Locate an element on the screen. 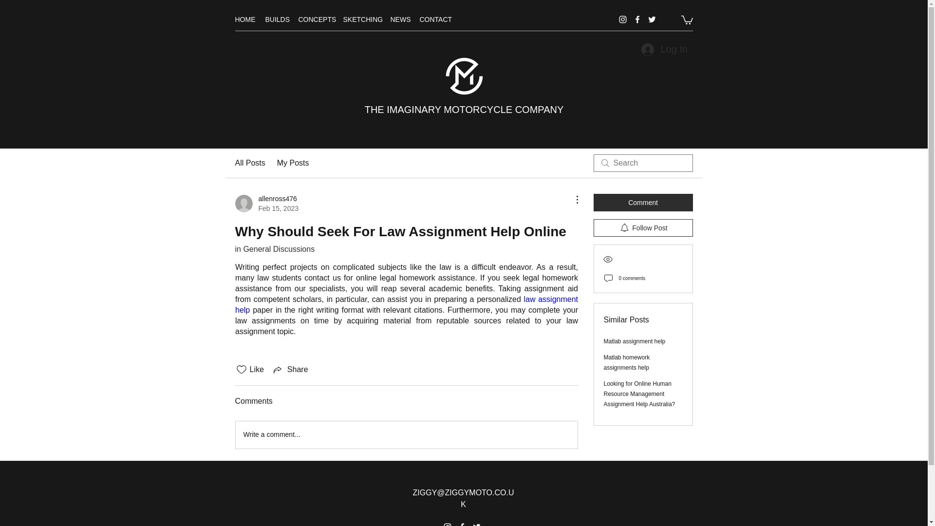  Log In is located at coordinates (663, 50).